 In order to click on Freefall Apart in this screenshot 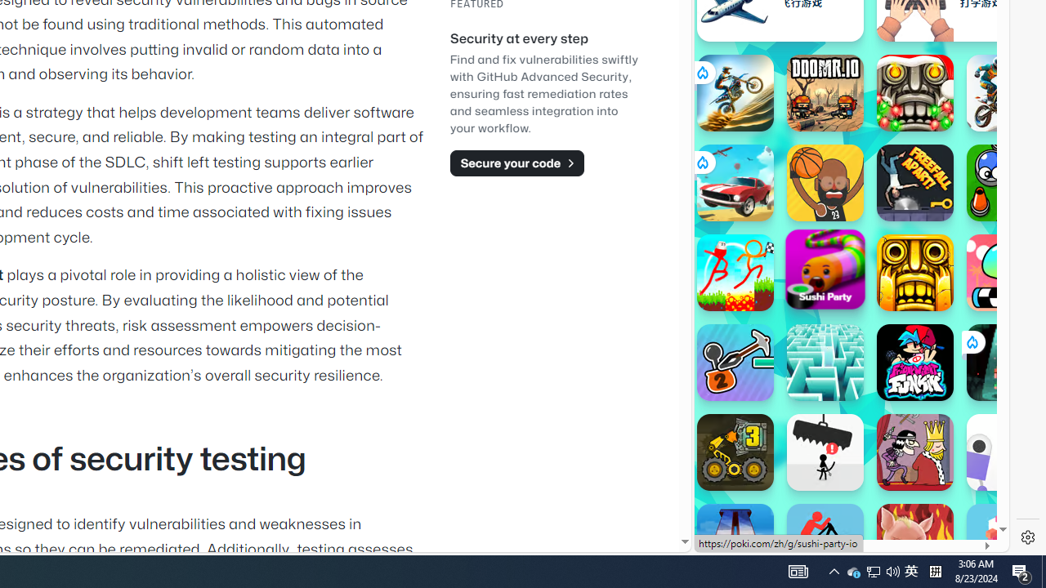, I will do `click(915, 183)`.